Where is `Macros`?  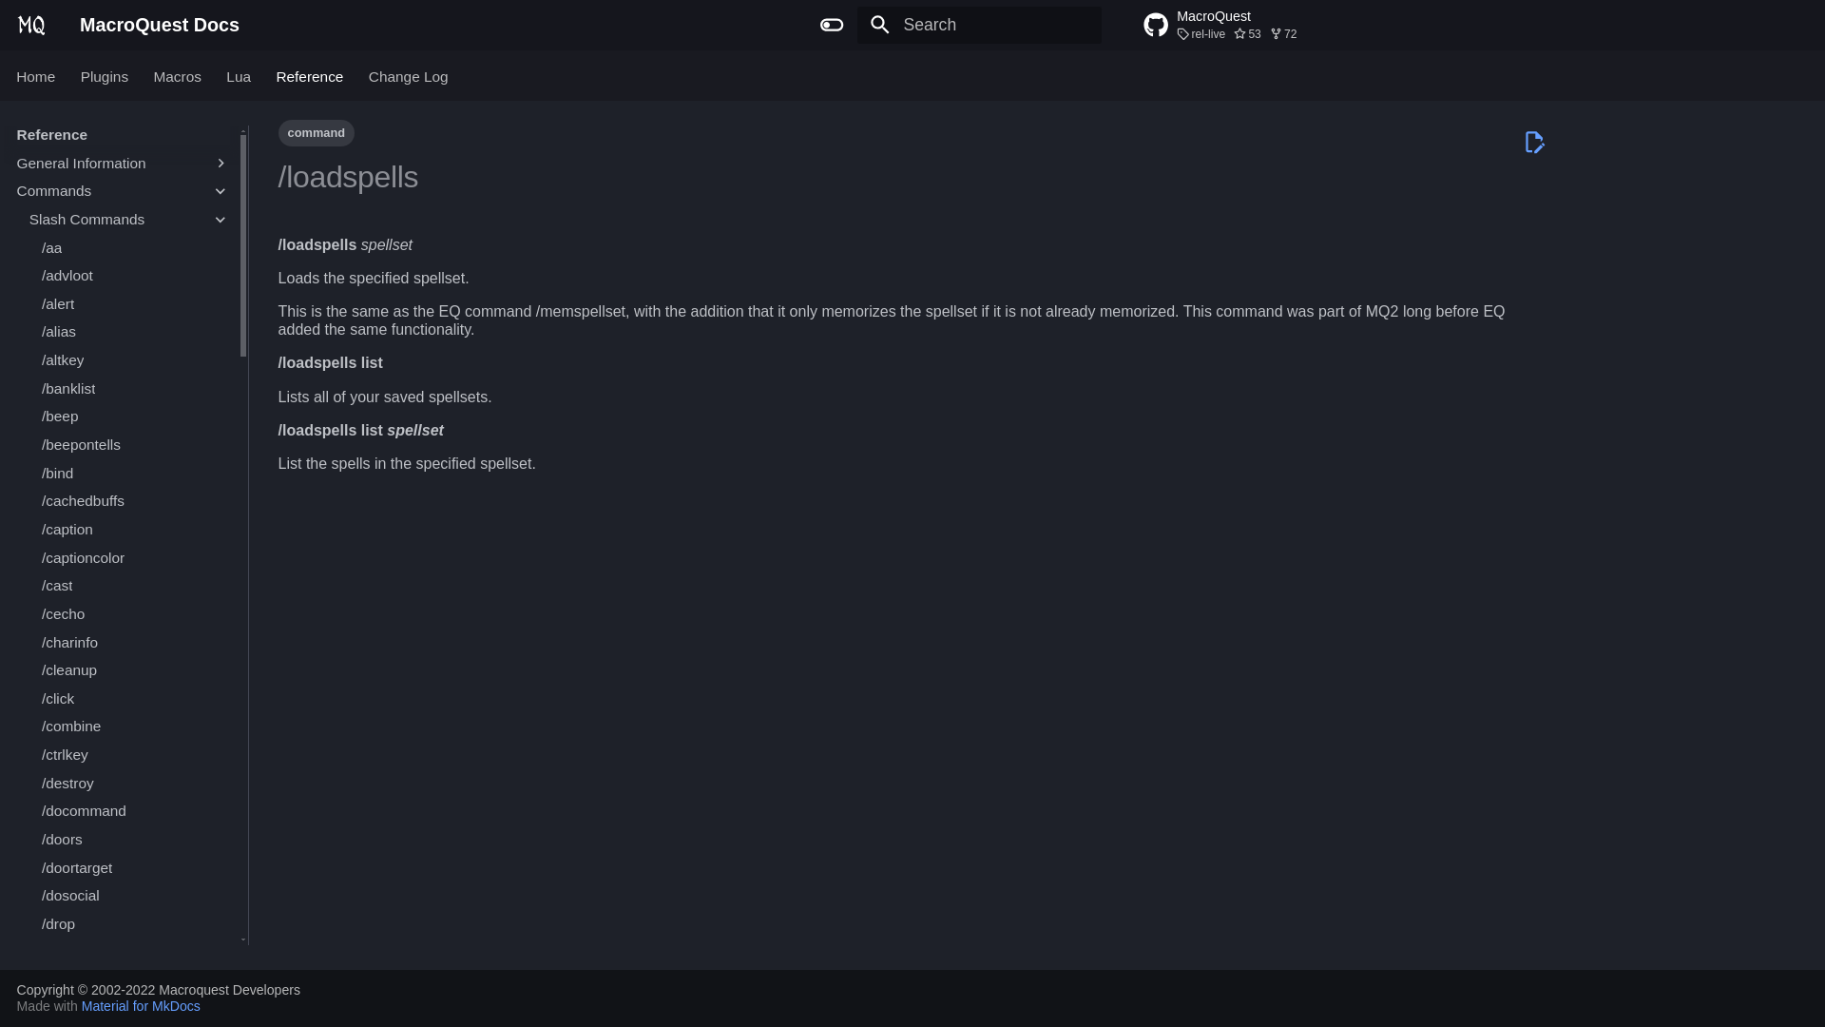 Macros is located at coordinates (177, 76).